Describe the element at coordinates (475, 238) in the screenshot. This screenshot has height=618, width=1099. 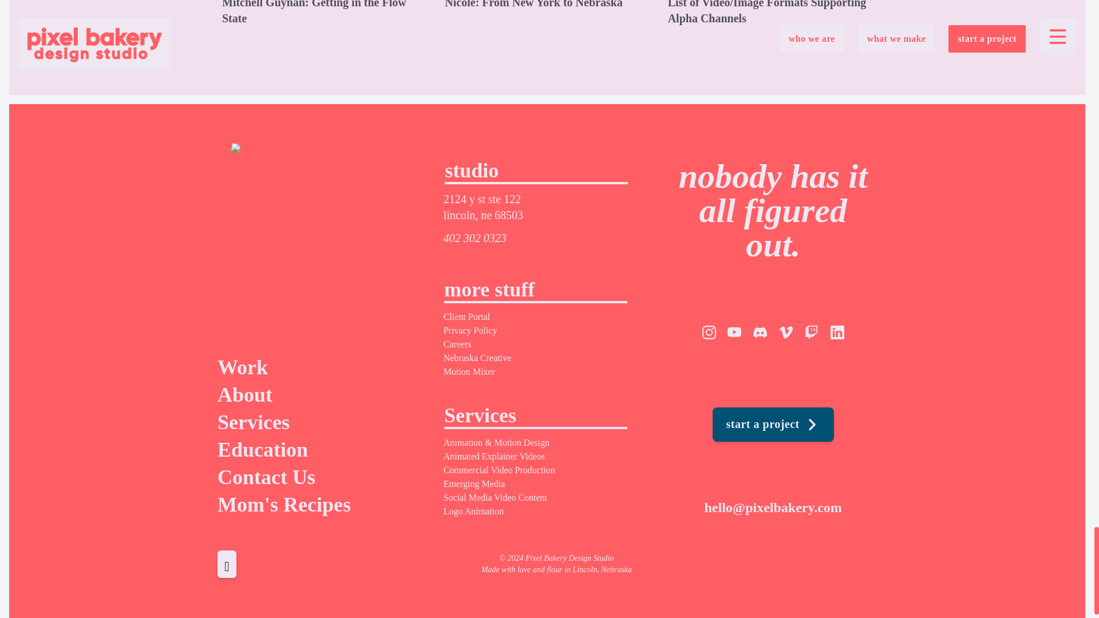
I see `402 302 0323` at that location.